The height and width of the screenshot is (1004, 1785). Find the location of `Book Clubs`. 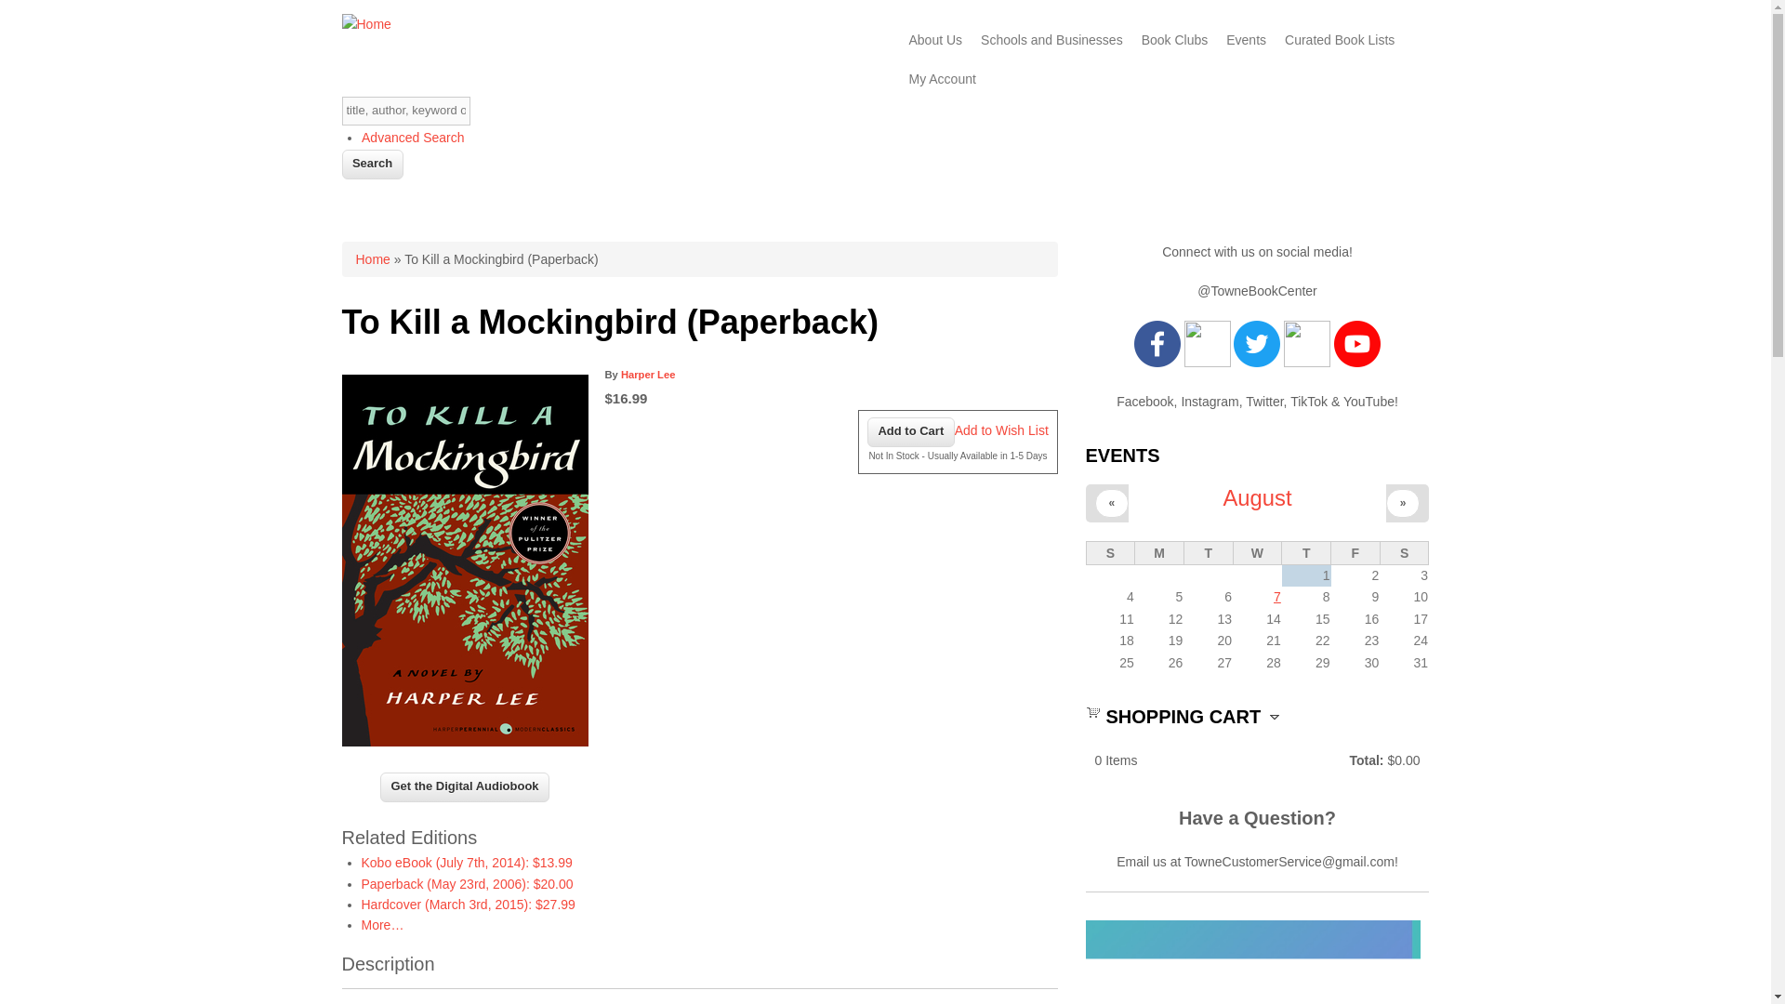

Book Clubs is located at coordinates (1174, 39).